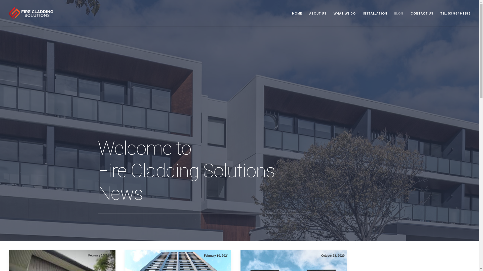 The image size is (483, 271). I want to click on WHAT WE DO, so click(345, 13).